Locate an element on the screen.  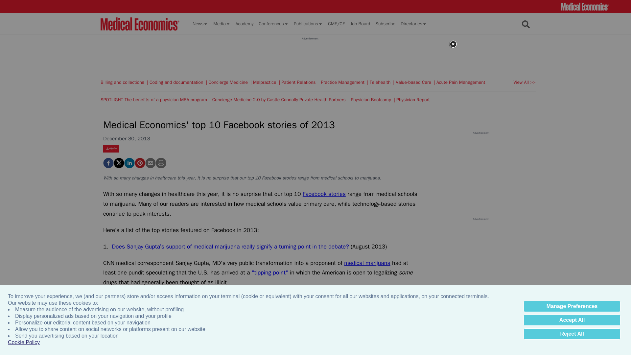
Medical Economics' top 10 Facebook stories of 2013 is located at coordinates (108, 163).